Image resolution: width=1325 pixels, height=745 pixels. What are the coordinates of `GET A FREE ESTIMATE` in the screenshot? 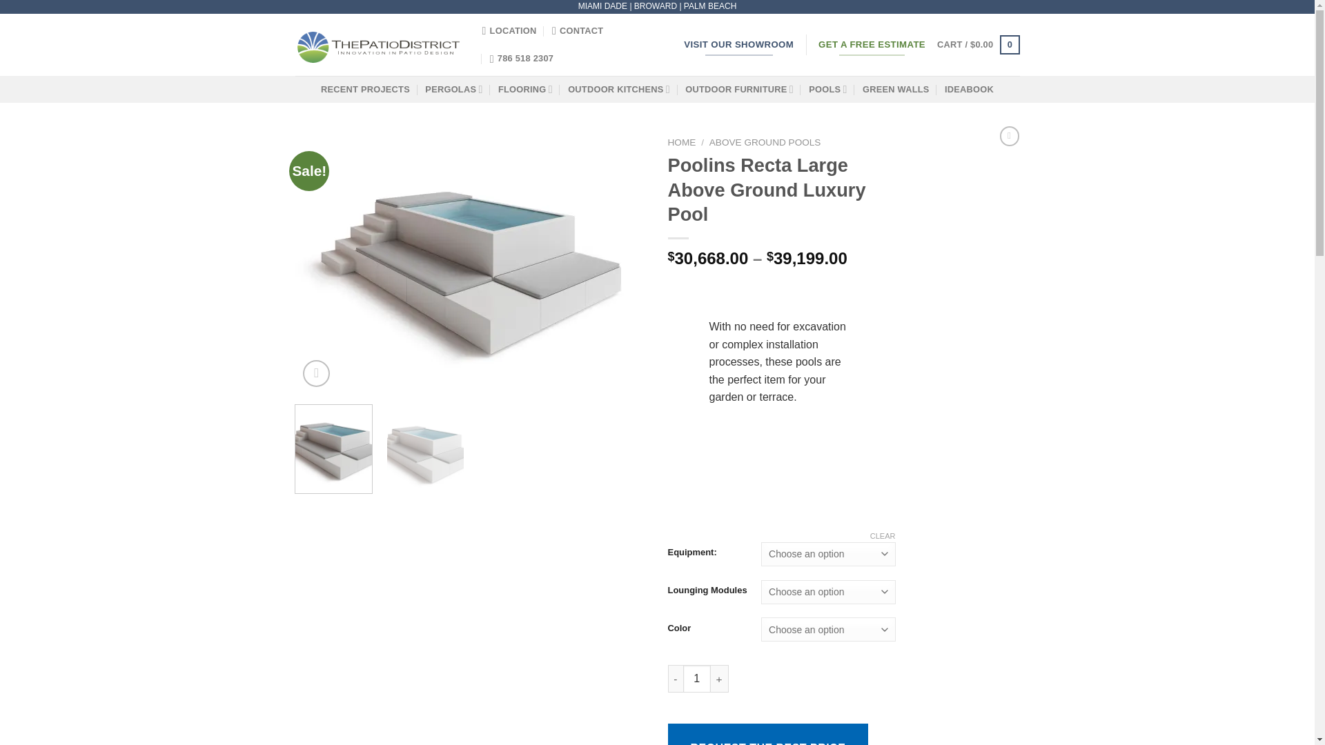 It's located at (872, 44).